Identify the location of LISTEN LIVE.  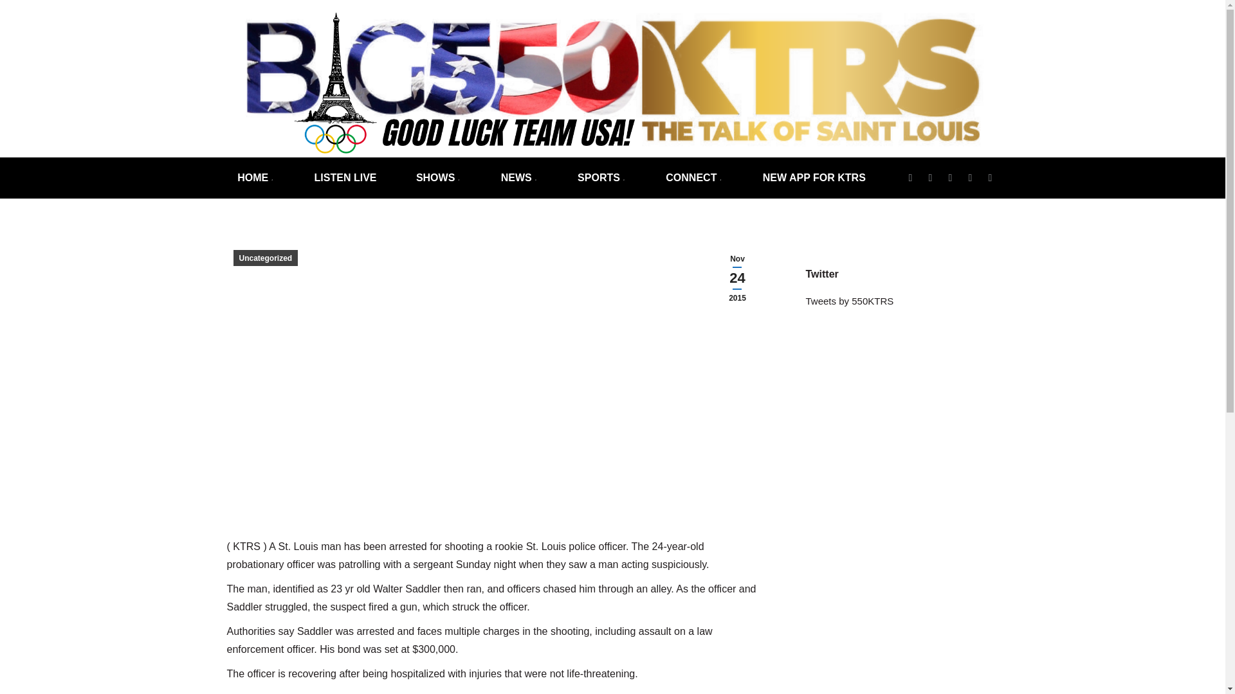
(345, 177).